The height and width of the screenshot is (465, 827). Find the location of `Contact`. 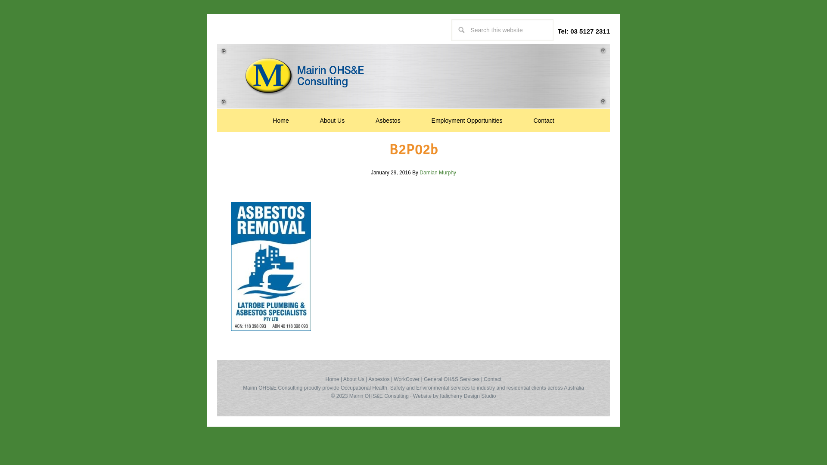

Contact is located at coordinates (544, 121).